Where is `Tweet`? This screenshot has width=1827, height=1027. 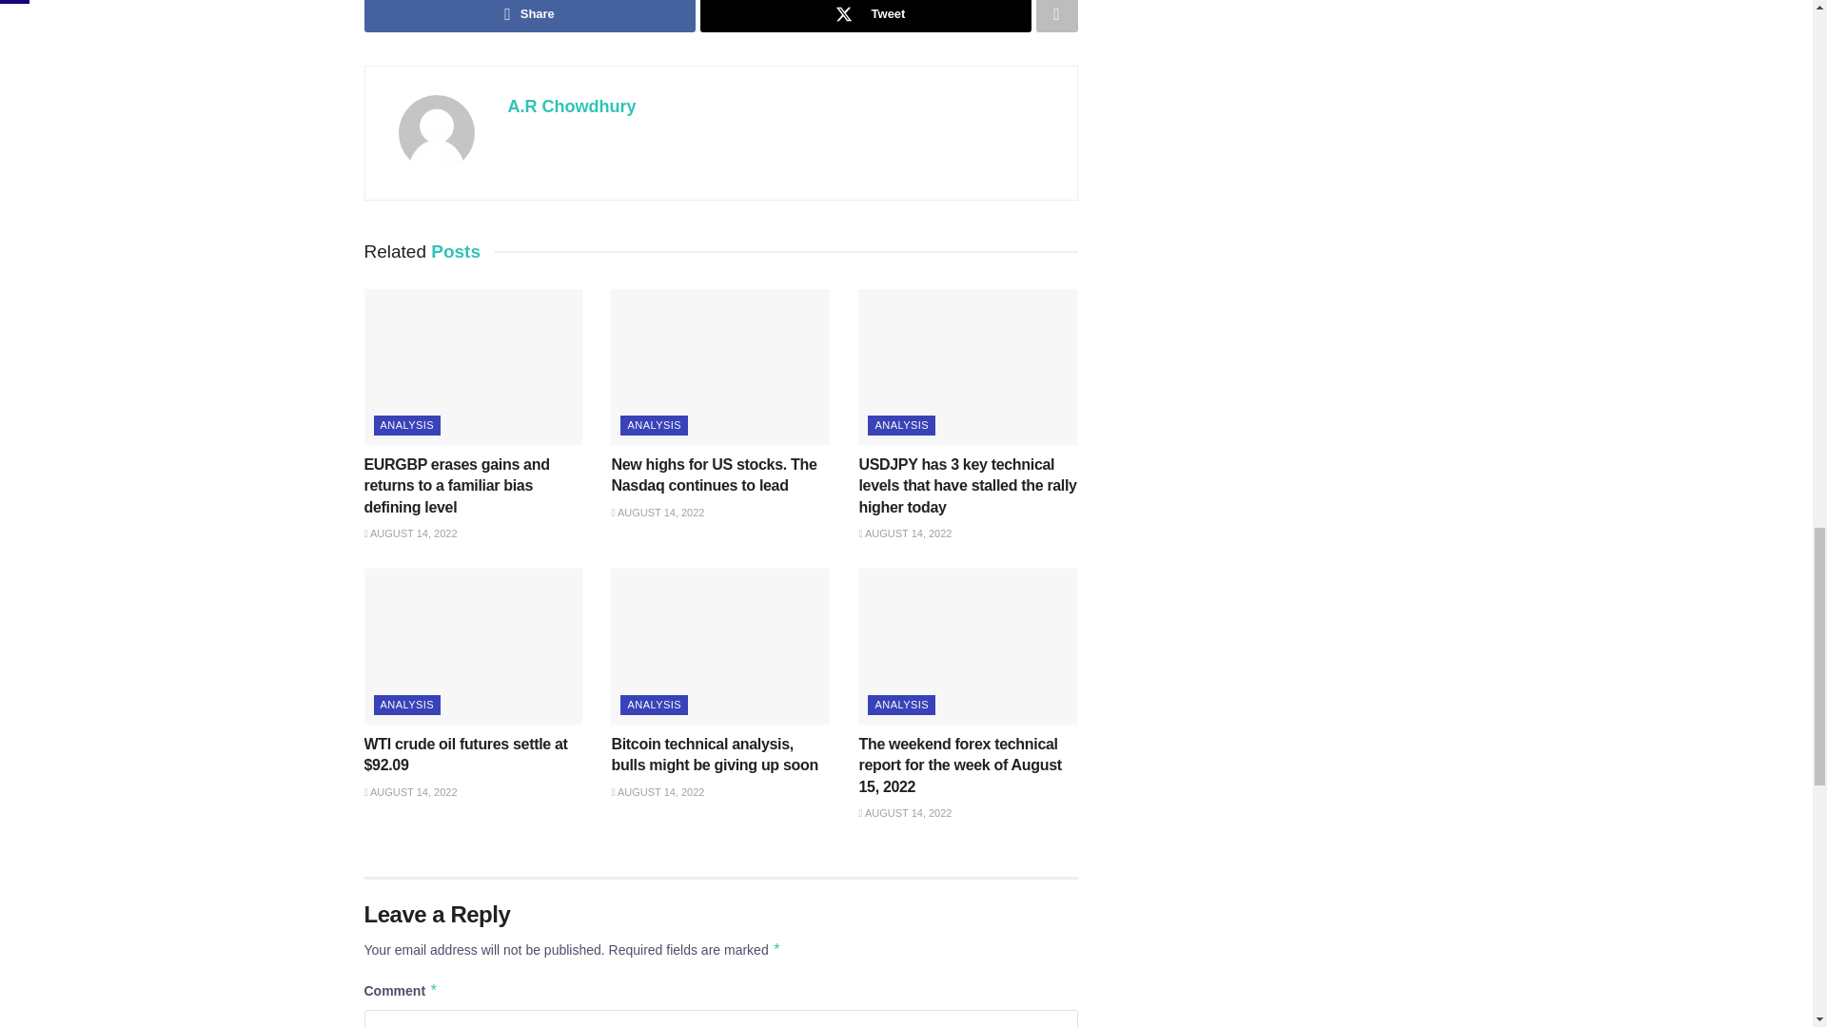 Tweet is located at coordinates (866, 15).